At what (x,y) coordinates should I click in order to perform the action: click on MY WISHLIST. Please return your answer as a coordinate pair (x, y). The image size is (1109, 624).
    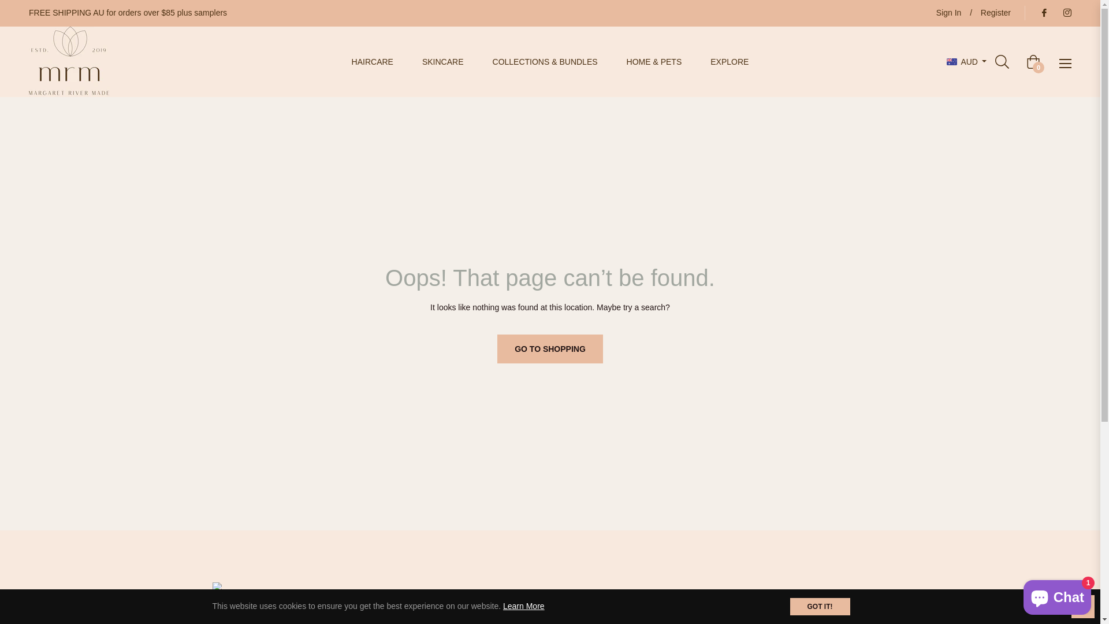
    Looking at the image, I should click on (1083, 607).